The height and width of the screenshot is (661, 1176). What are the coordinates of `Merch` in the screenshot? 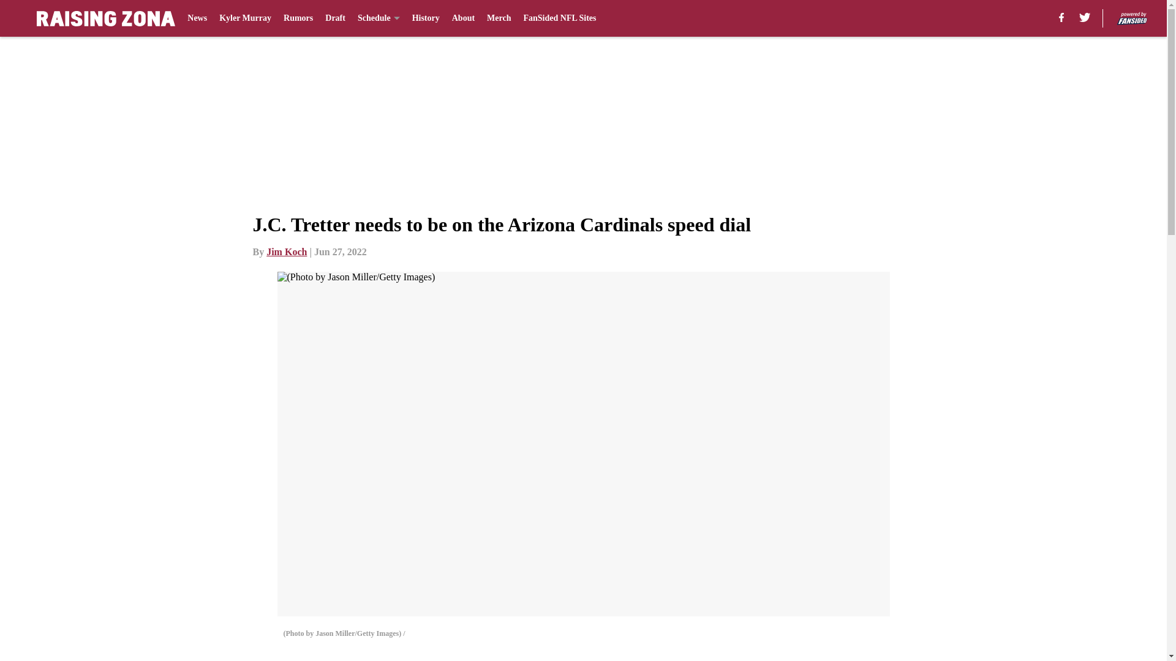 It's located at (499, 18).